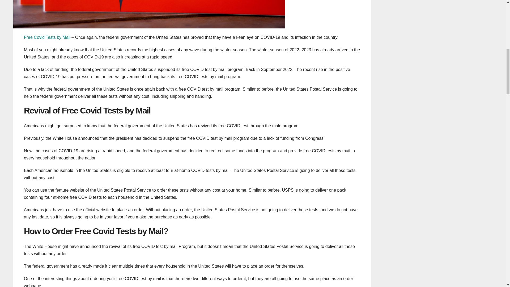 The width and height of the screenshot is (510, 287). What do you see at coordinates (47, 37) in the screenshot?
I see `Free Covid Tests by Mail` at bounding box center [47, 37].